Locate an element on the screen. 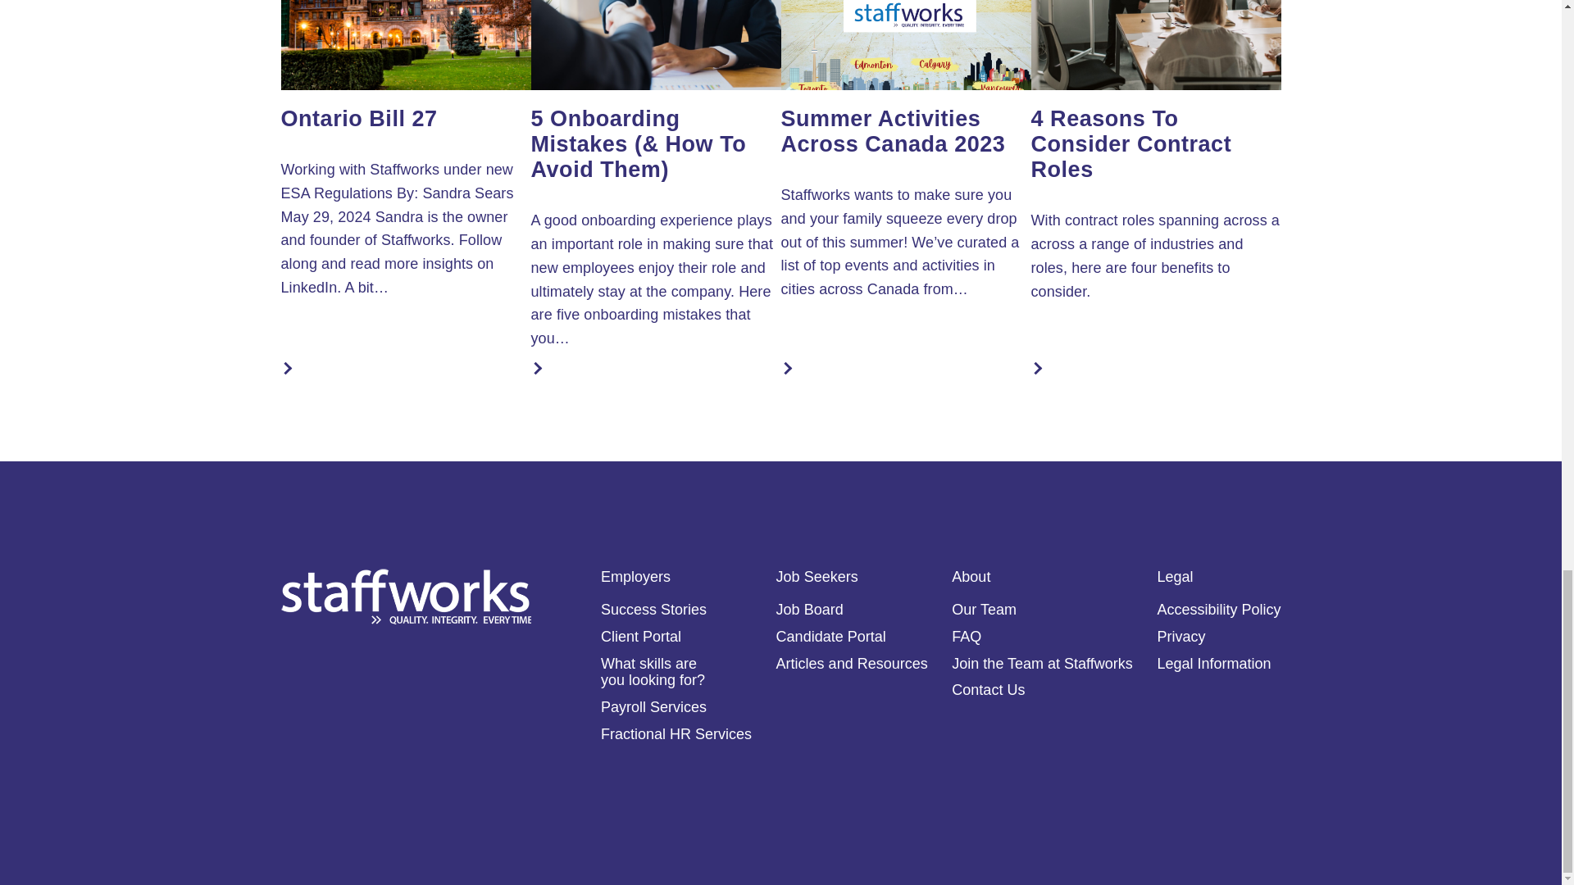  Job Board is located at coordinates (810, 610).